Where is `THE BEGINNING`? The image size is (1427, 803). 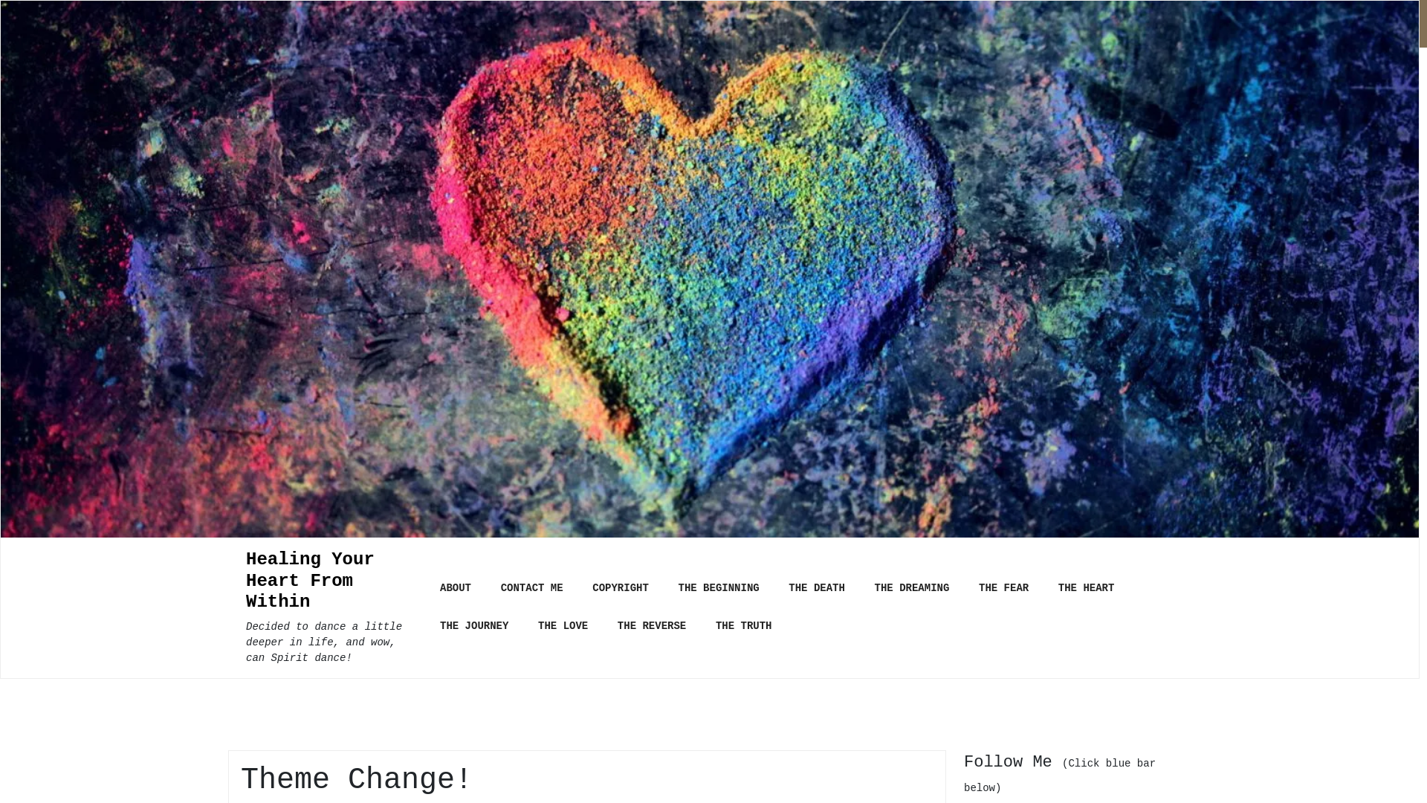 THE BEGINNING is located at coordinates (718, 589).